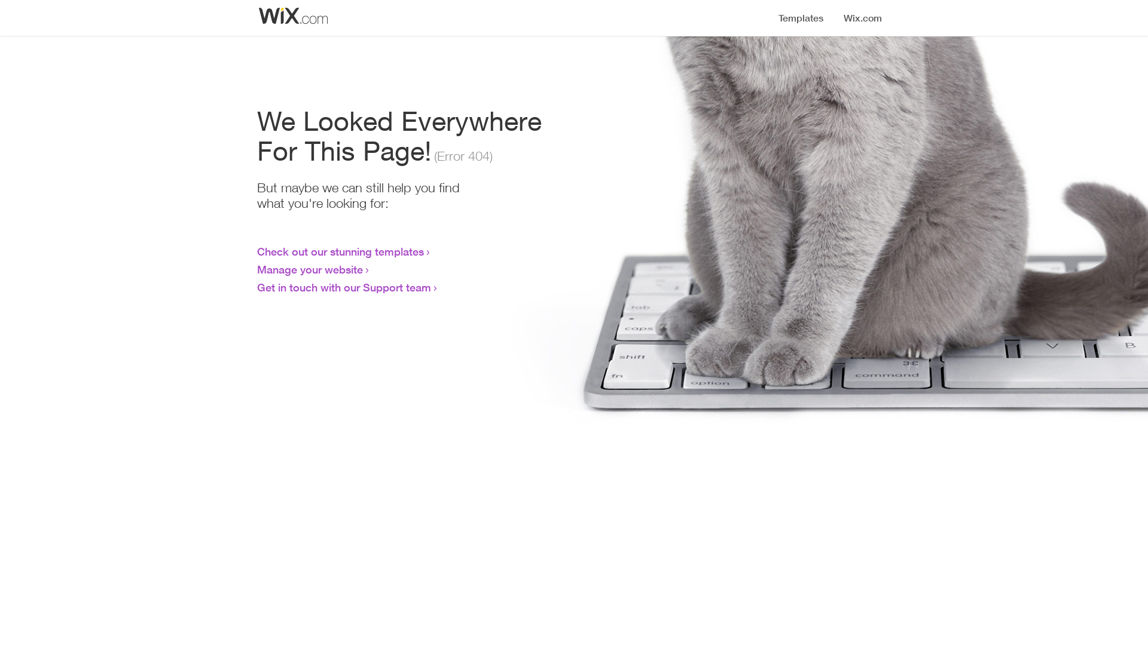  Describe the element at coordinates (310, 269) in the screenshot. I see `Manage your website` at that location.